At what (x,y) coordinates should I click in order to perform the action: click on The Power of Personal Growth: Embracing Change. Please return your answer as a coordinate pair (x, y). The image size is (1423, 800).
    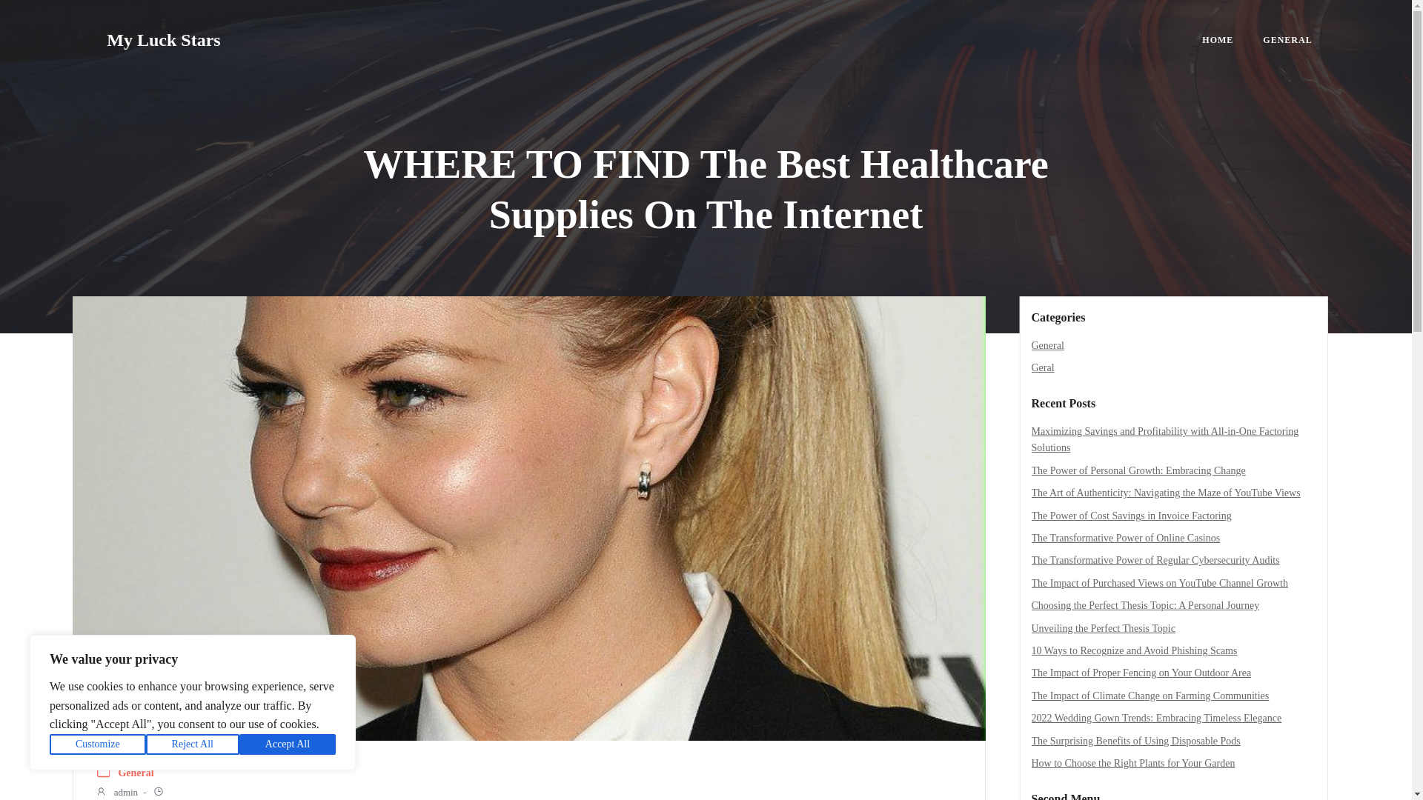
    Looking at the image, I should click on (1138, 470).